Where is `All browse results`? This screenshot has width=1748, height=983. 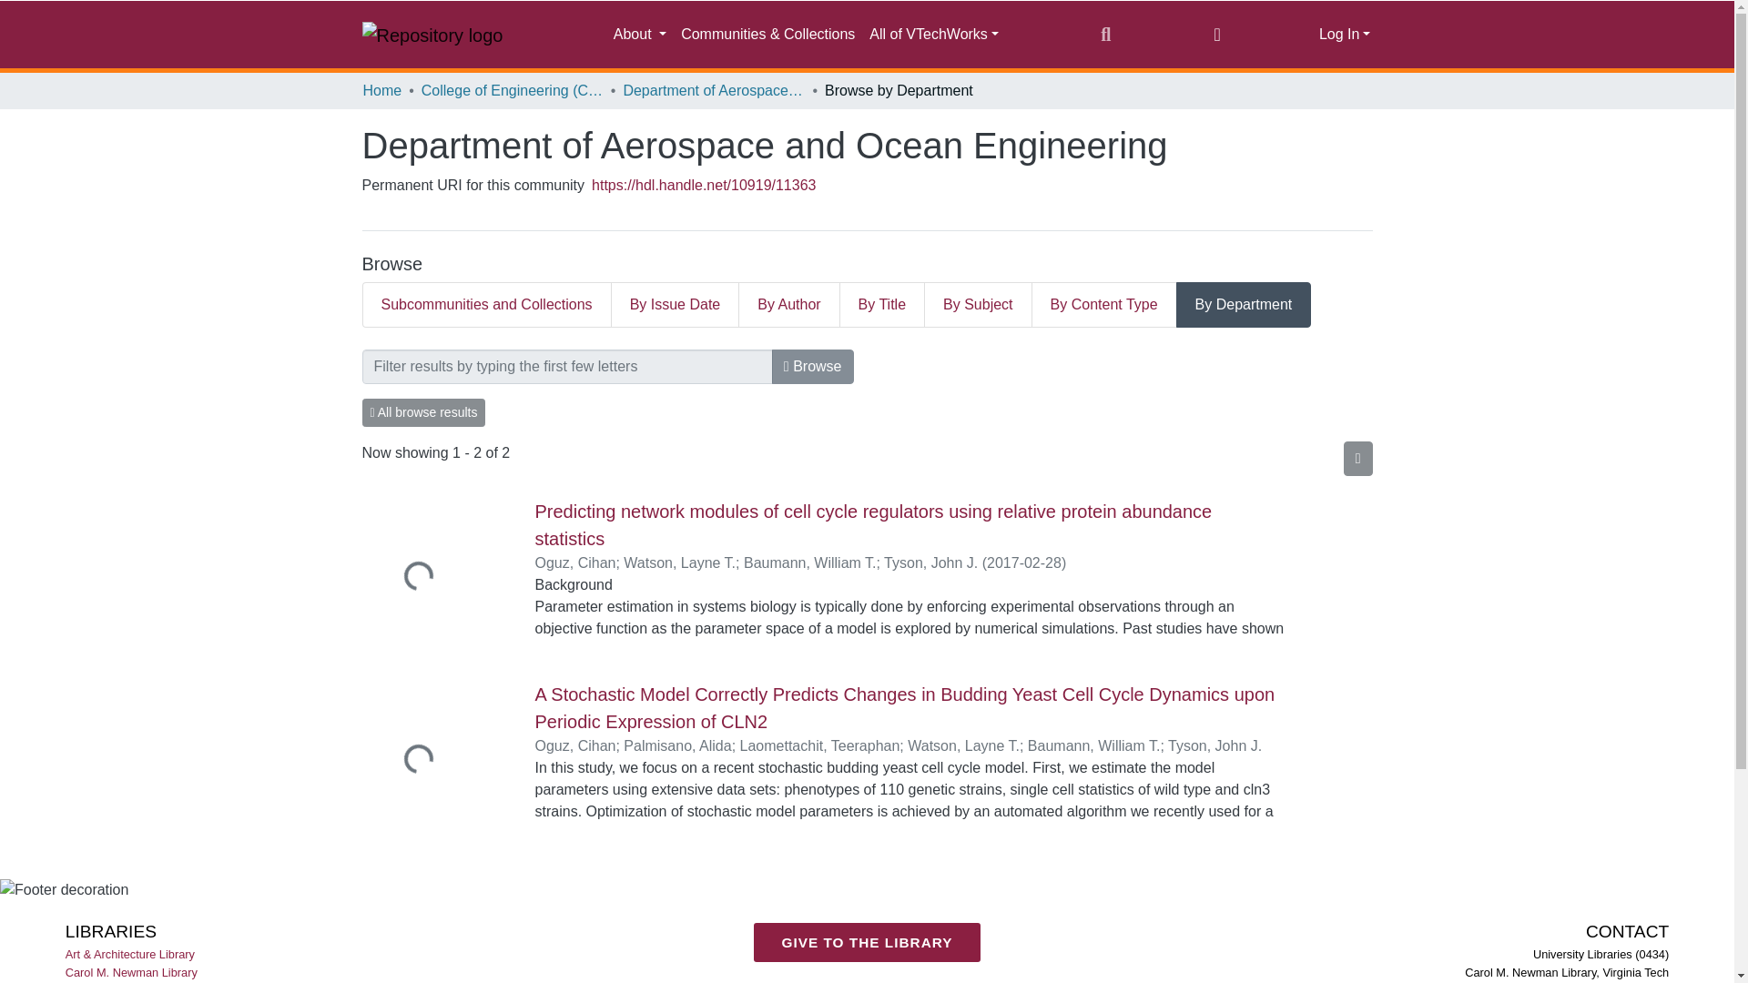
All browse results is located at coordinates (423, 412).